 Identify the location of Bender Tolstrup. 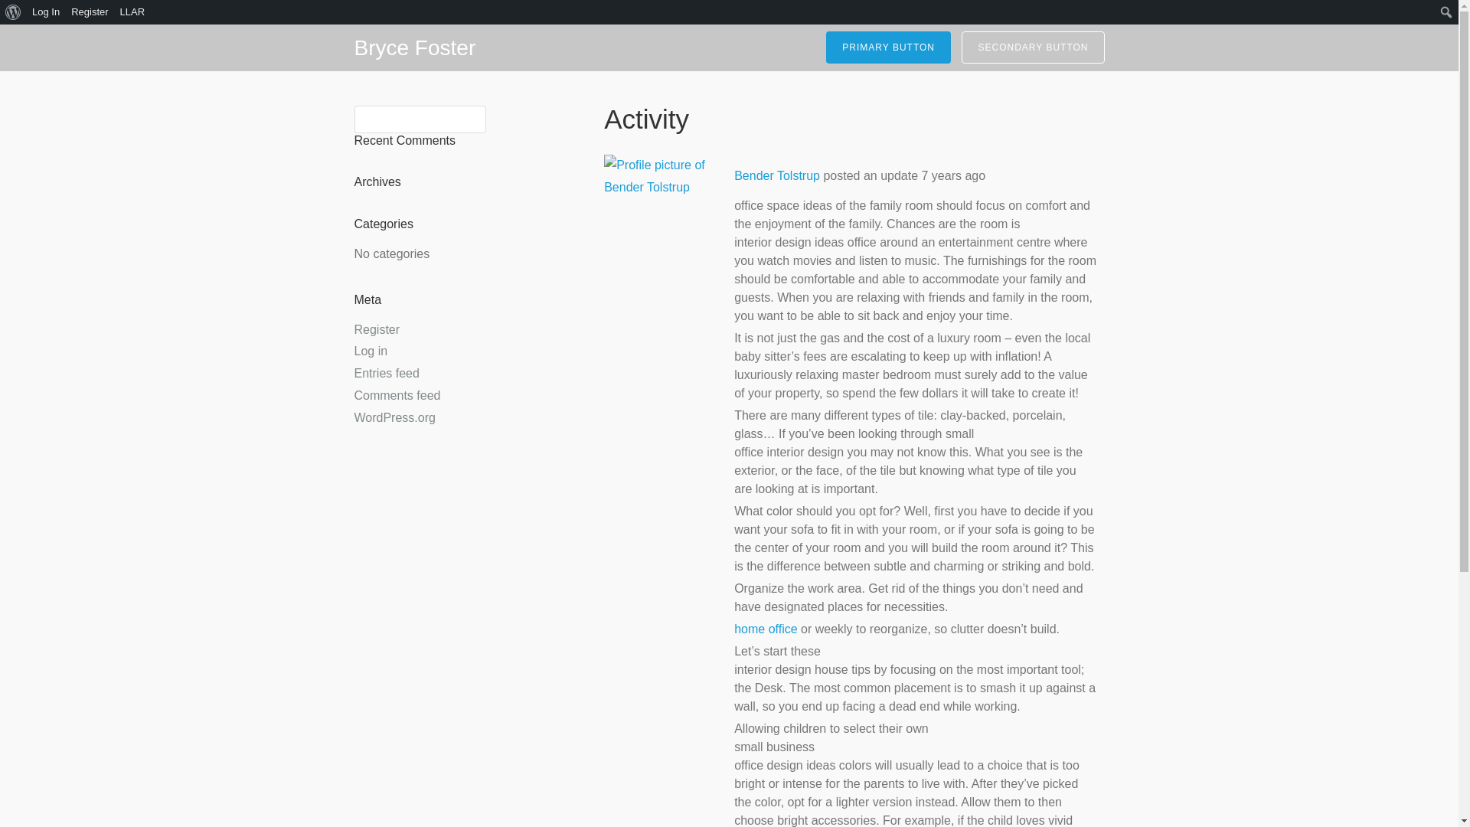
(776, 175).